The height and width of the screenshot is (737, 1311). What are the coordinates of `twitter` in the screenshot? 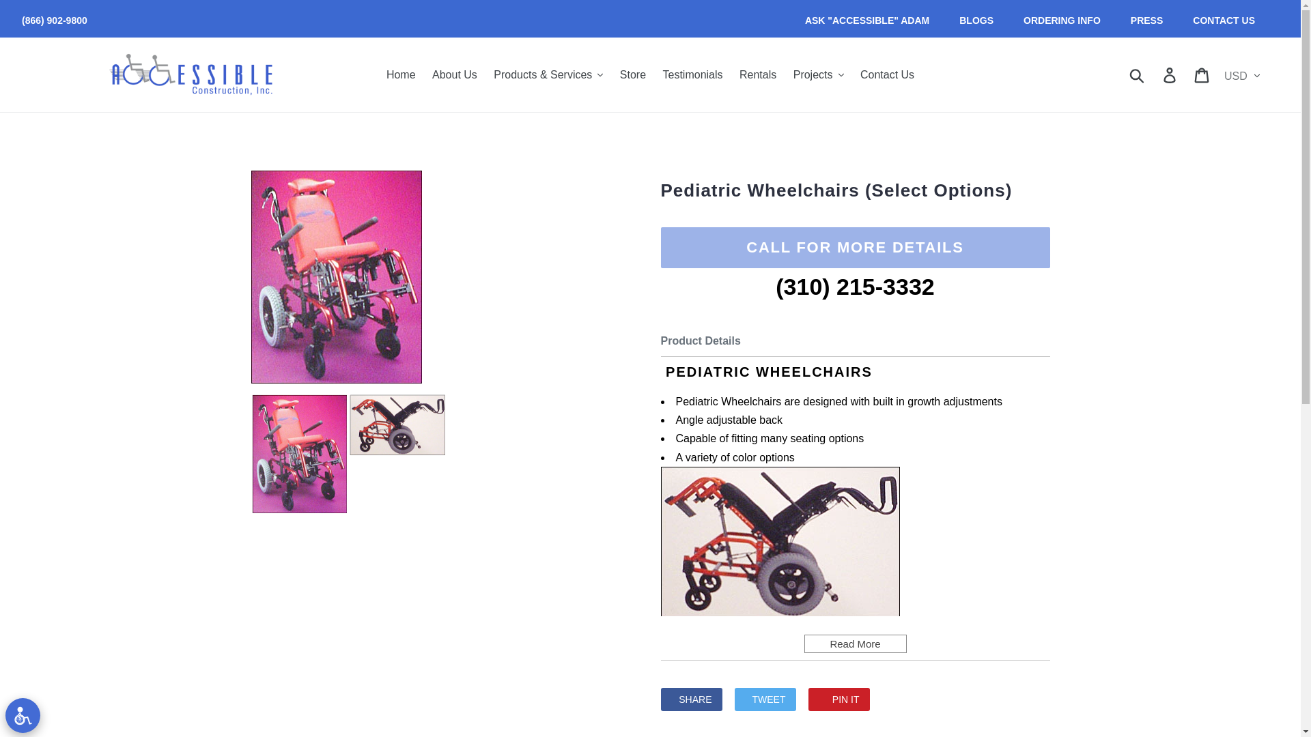 It's located at (765, 699).